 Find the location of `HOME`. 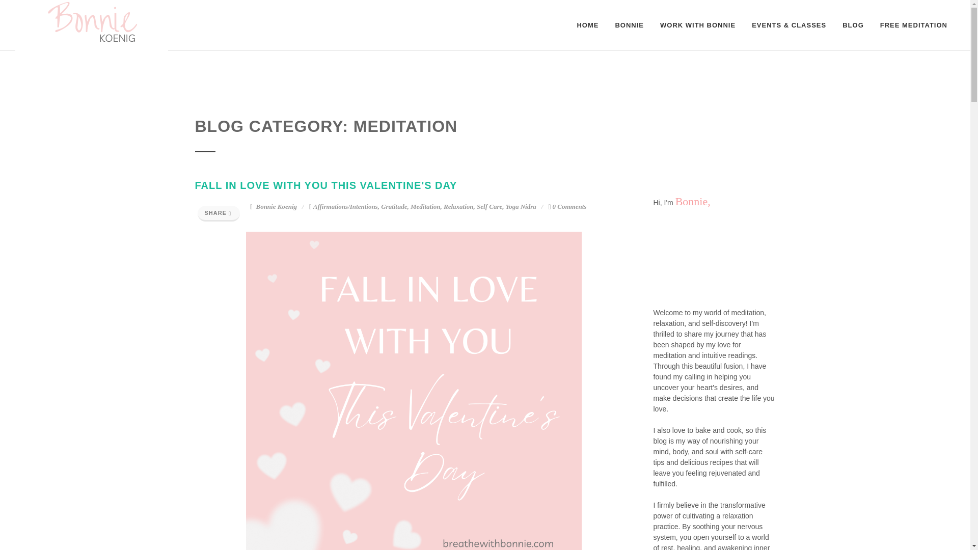

HOME is located at coordinates (588, 25).